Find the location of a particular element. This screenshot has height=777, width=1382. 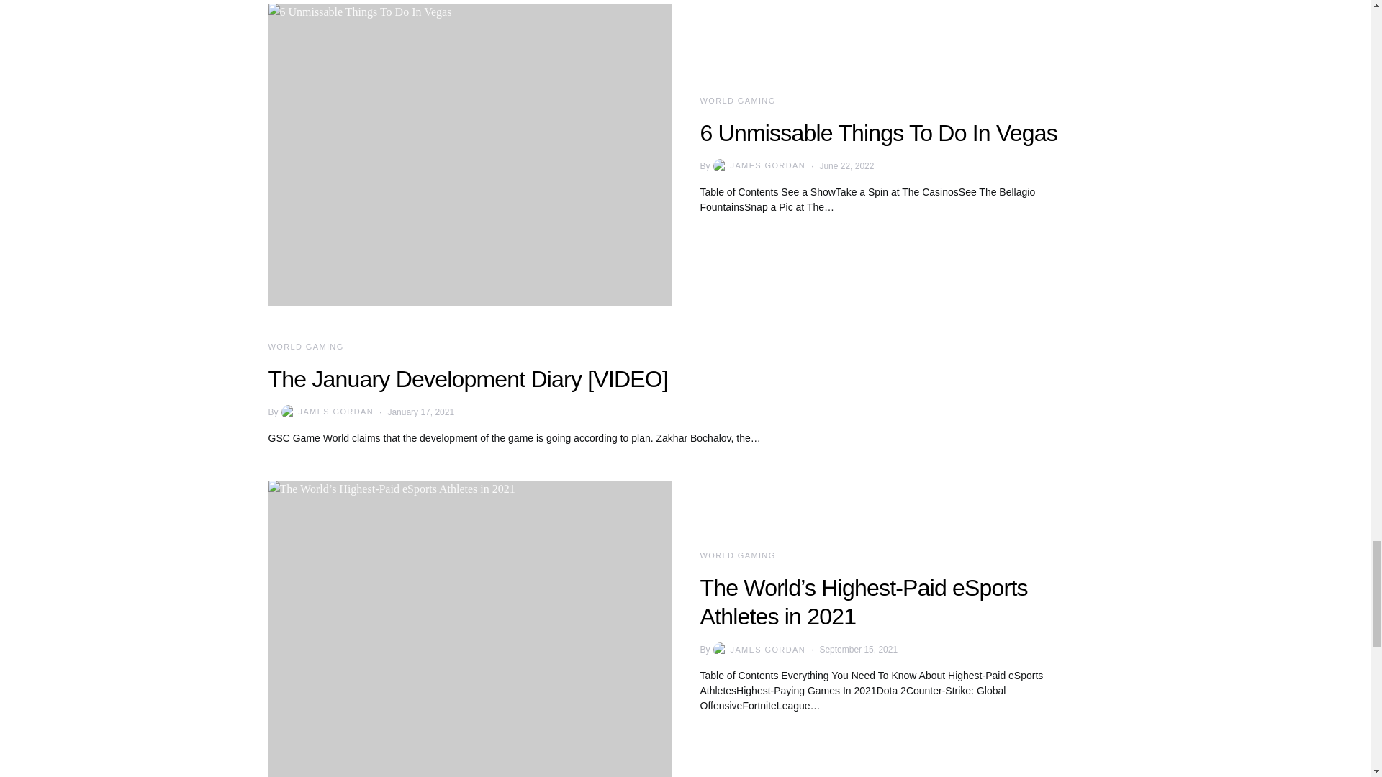

View all posts by James Gordan is located at coordinates (757, 165).